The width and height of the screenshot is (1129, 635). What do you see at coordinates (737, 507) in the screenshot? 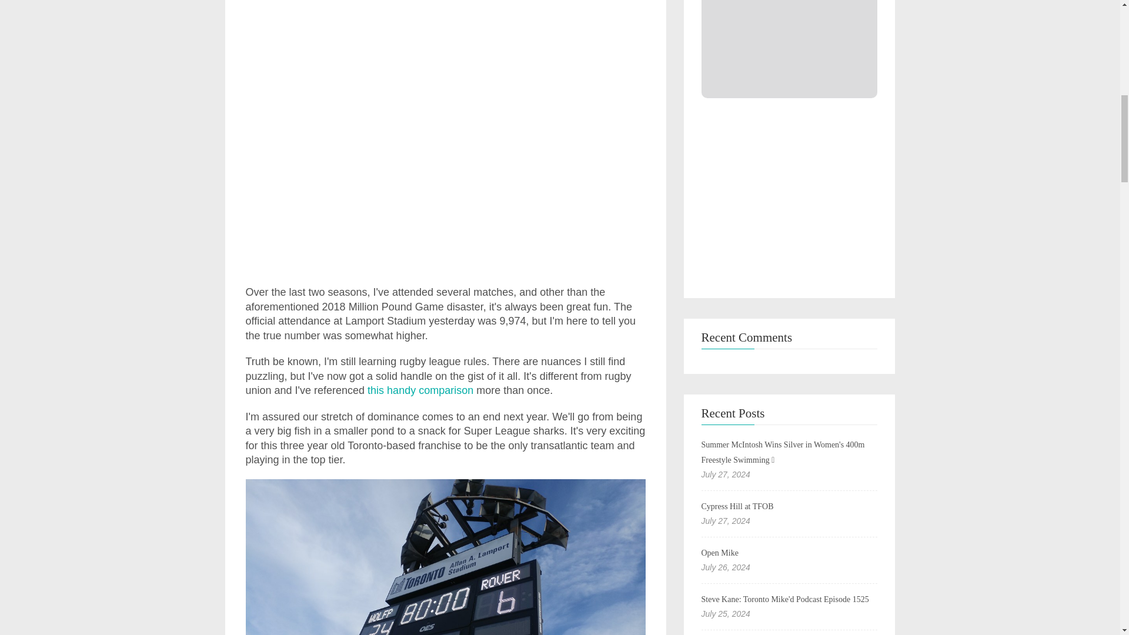
I see `Cypress Hill at TFOB` at bounding box center [737, 507].